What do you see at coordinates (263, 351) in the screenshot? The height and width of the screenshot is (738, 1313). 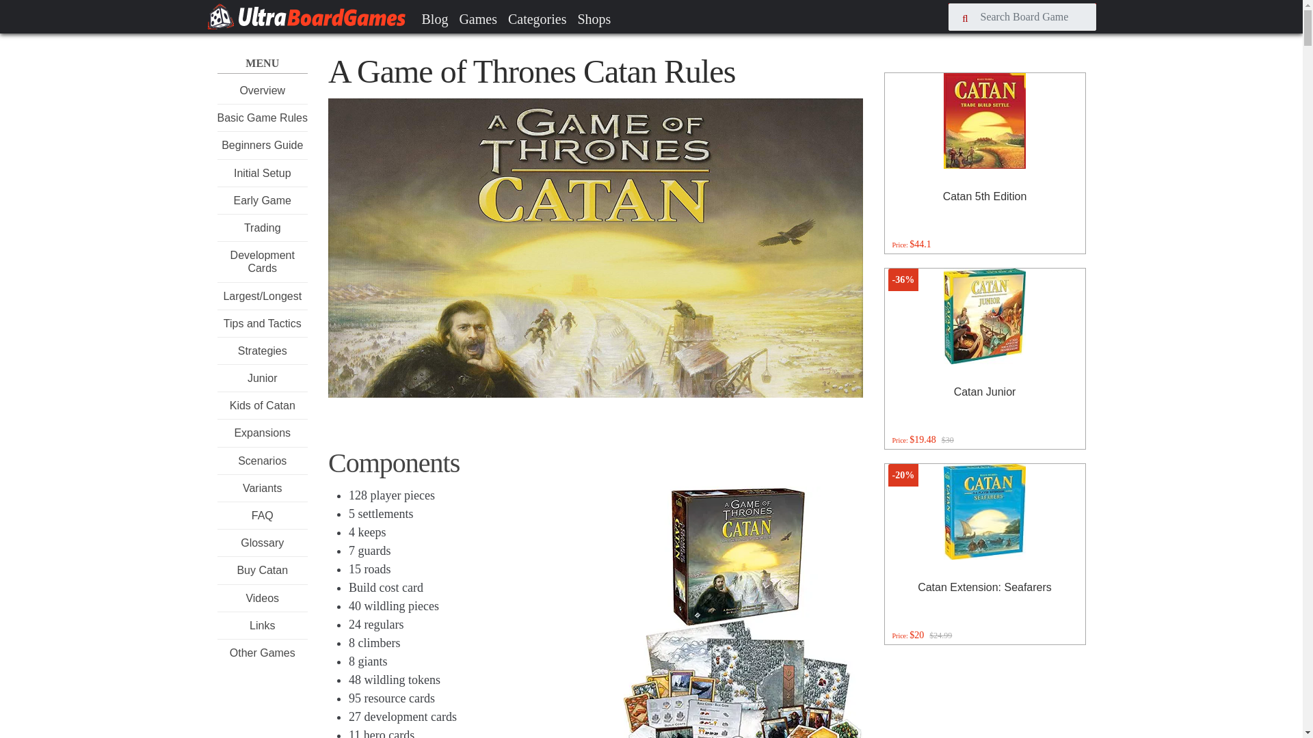 I see `Strategies` at bounding box center [263, 351].